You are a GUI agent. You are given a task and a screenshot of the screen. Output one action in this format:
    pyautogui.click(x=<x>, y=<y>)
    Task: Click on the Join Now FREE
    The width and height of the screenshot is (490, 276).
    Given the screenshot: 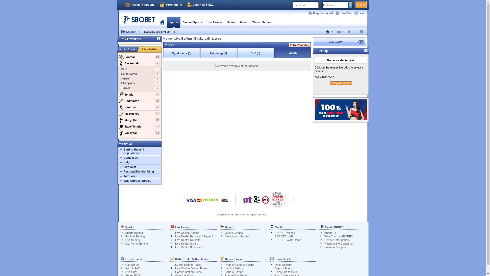 What is the action you would take?
    pyautogui.click(x=200, y=5)
    